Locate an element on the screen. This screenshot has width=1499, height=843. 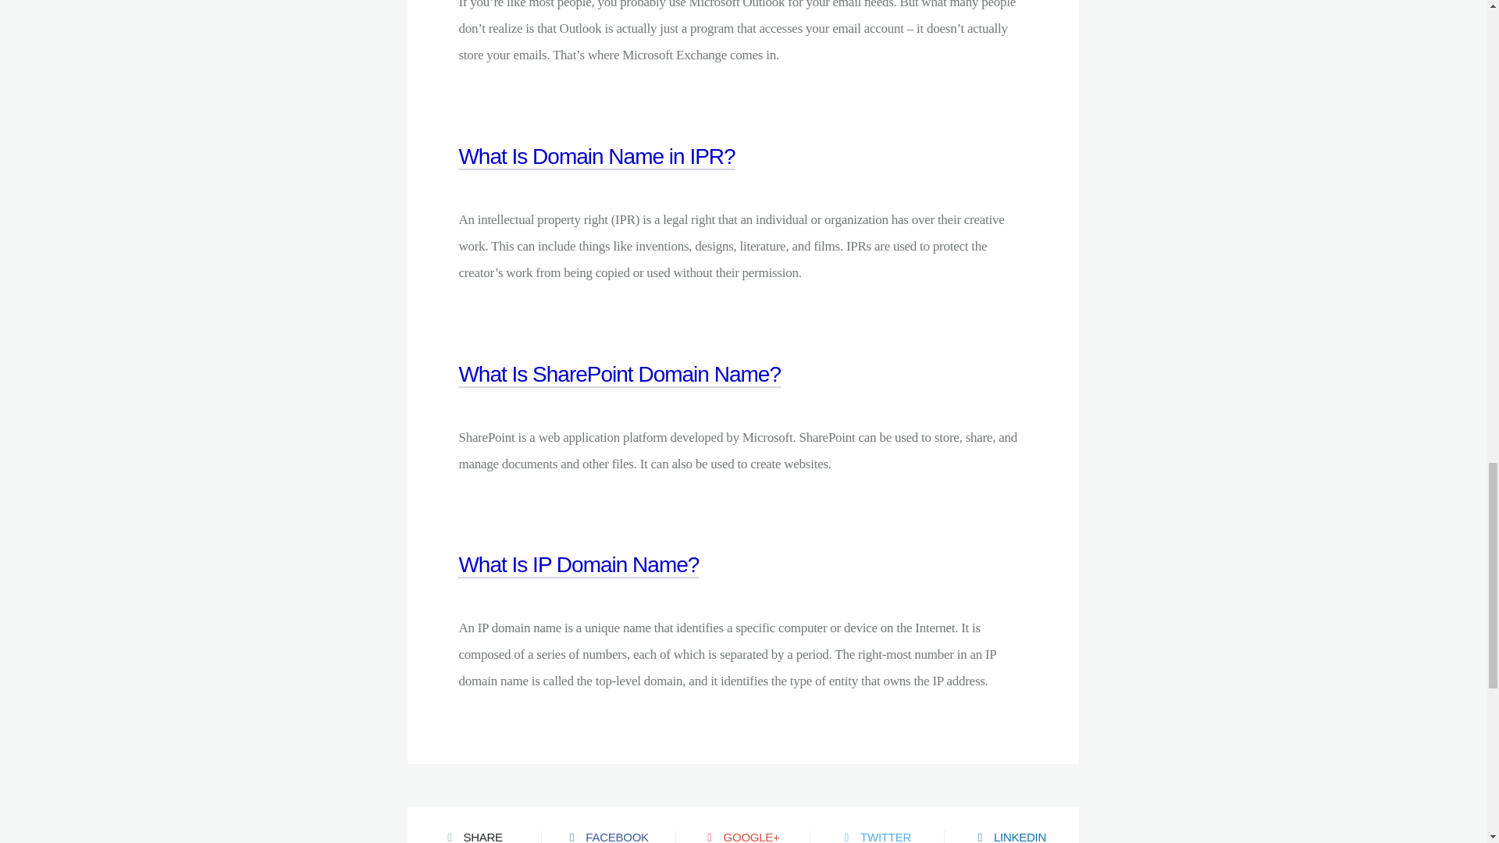
FACEBOOK is located at coordinates (608, 824).